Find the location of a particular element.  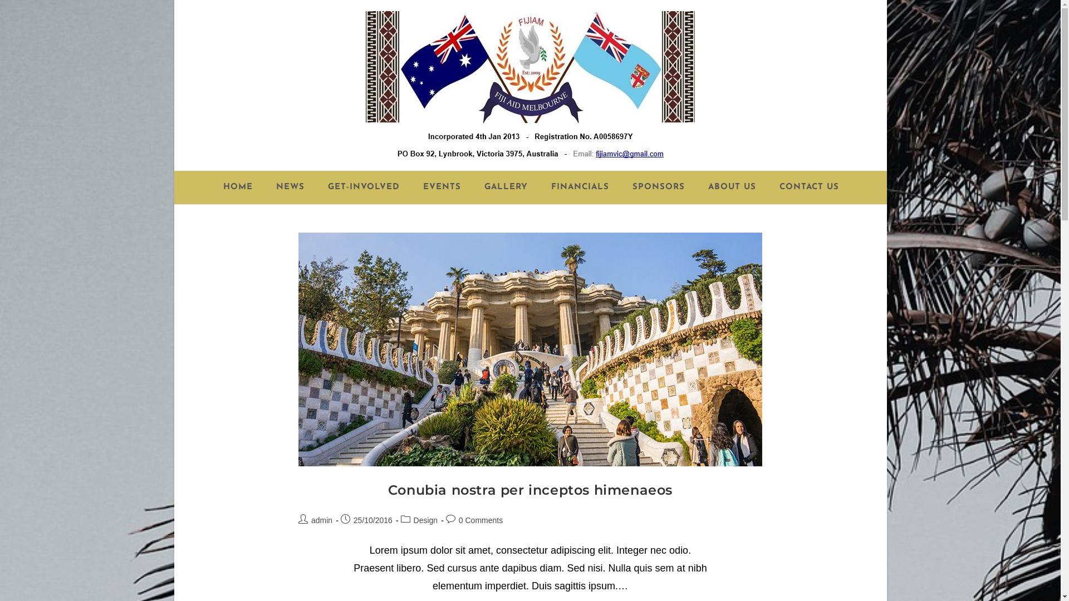

SPONSORS is located at coordinates (658, 188).